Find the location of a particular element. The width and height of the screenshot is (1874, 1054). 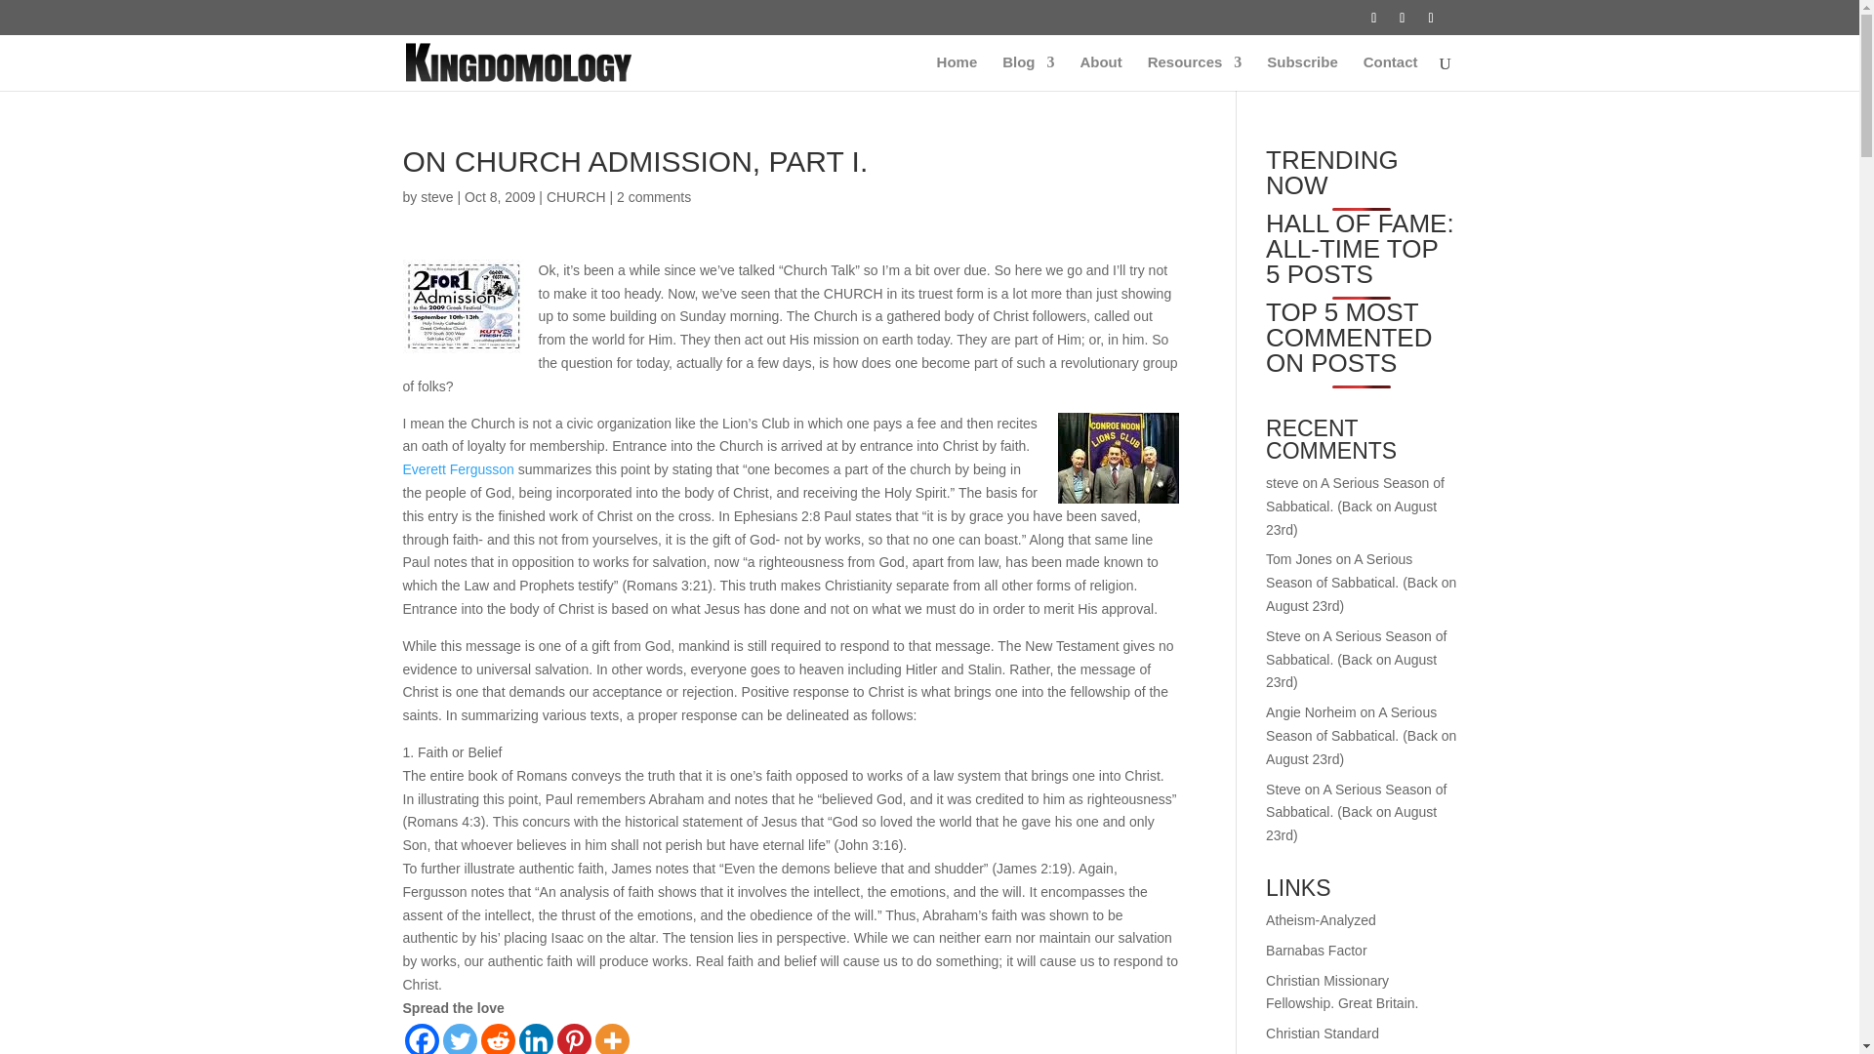

Pinterest is located at coordinates (573, 1038).